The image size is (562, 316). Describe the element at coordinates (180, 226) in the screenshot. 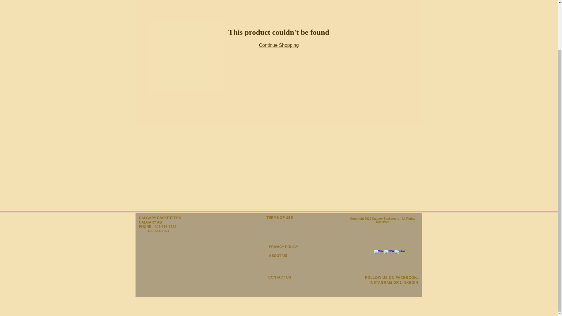

I see ` 403-616-7822                               ` at that location.